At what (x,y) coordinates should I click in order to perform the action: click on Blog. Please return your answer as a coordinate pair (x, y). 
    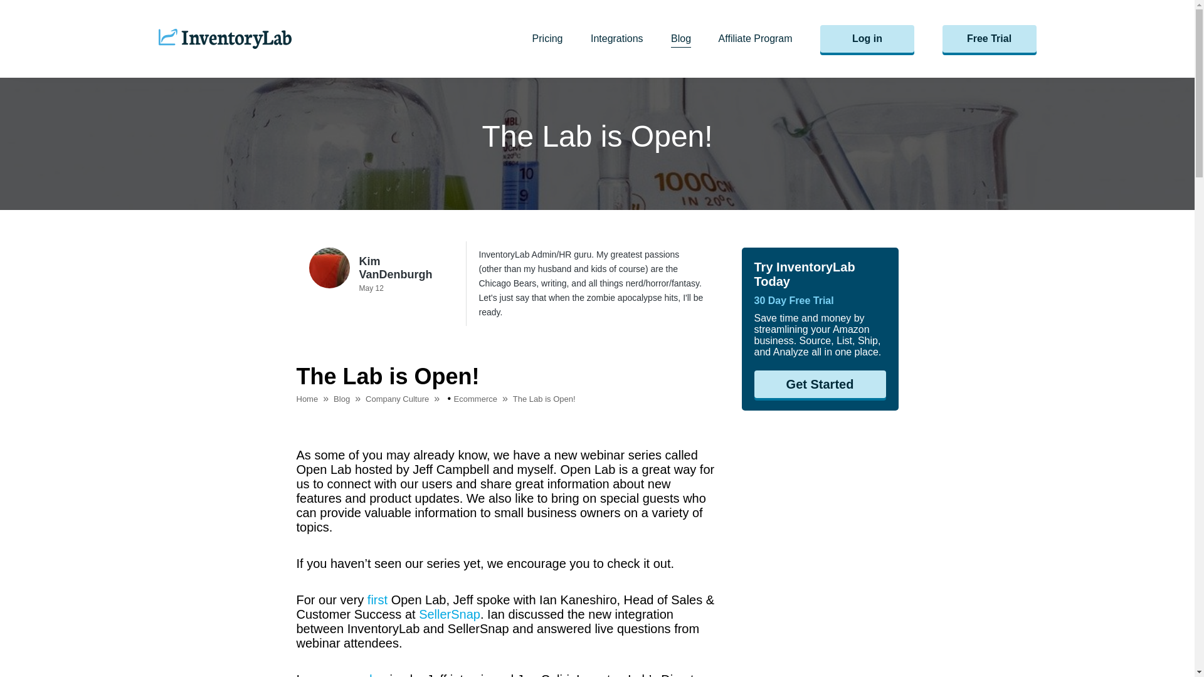
    Looking at the image, I should click on (694, 38).